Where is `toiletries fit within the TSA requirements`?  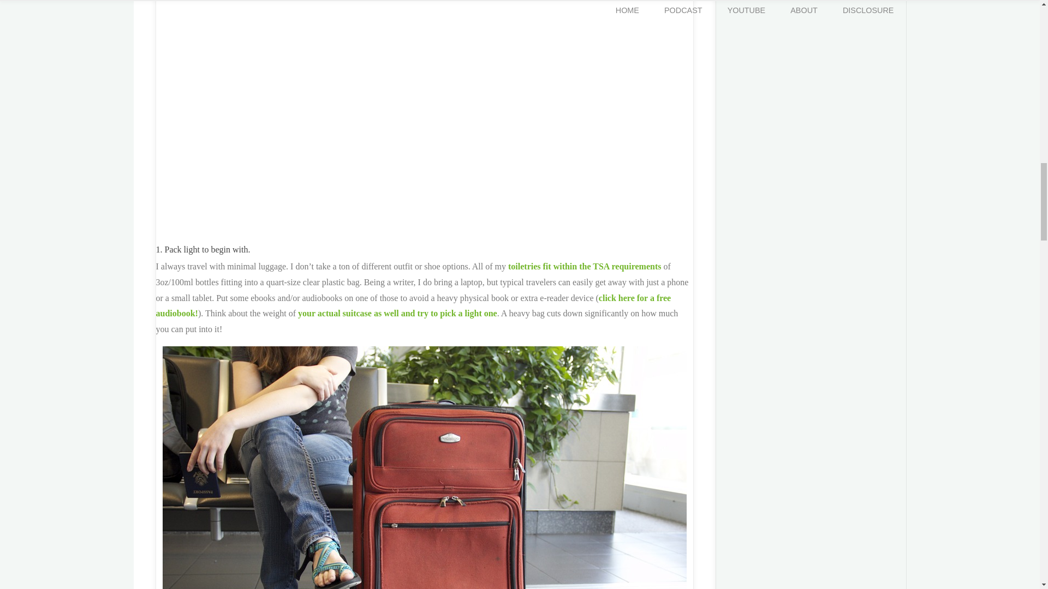
toiletries fit within the TSA requirements is located at coordinates (585, 266).